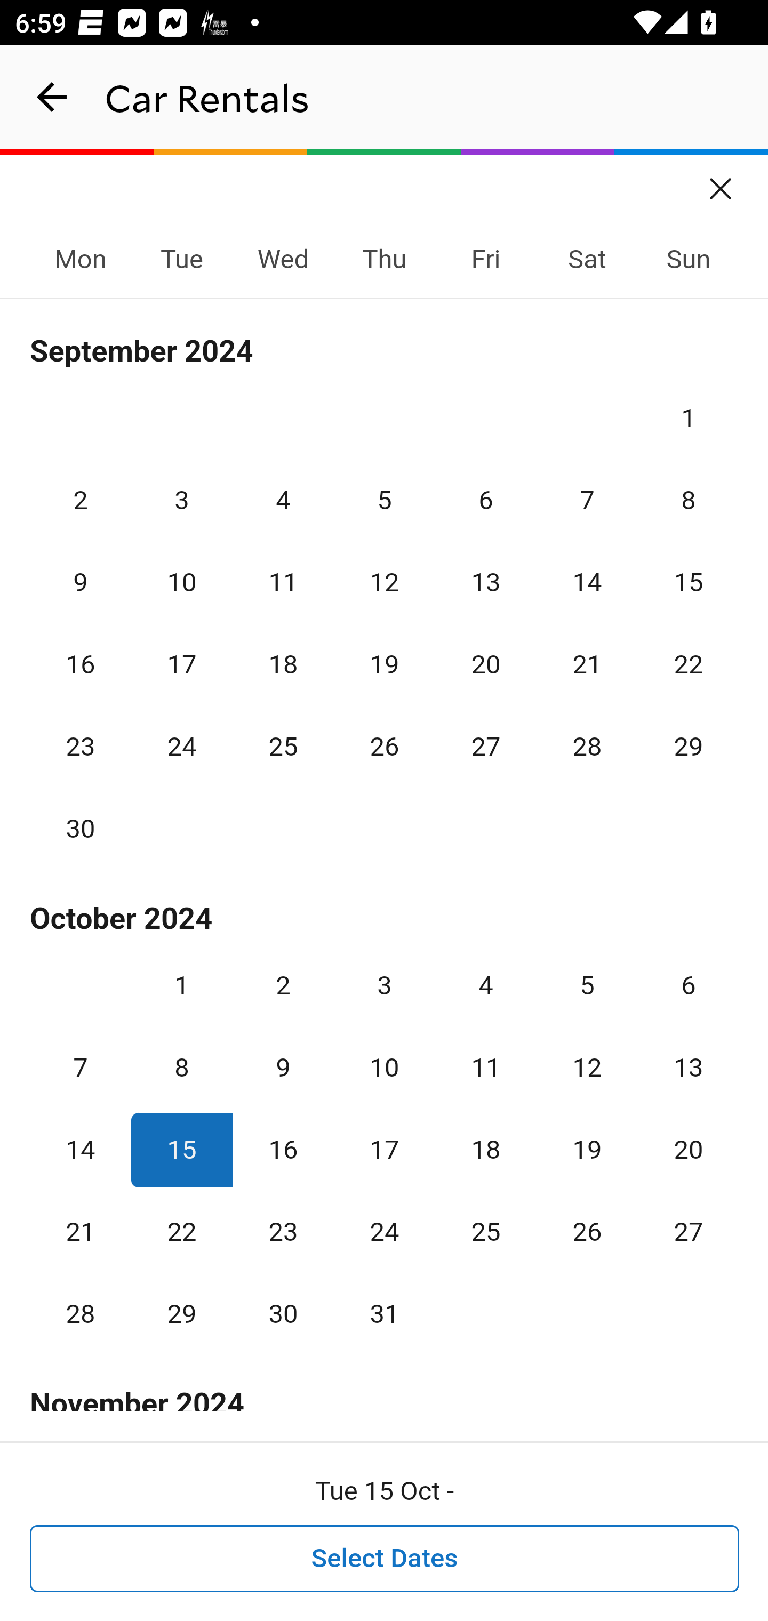 This screenshot has width=768, height=1621. What do you see at coordinates (81, 747) in the screenshot?
I see `23 September 2024` at bounding box center [81, 747].